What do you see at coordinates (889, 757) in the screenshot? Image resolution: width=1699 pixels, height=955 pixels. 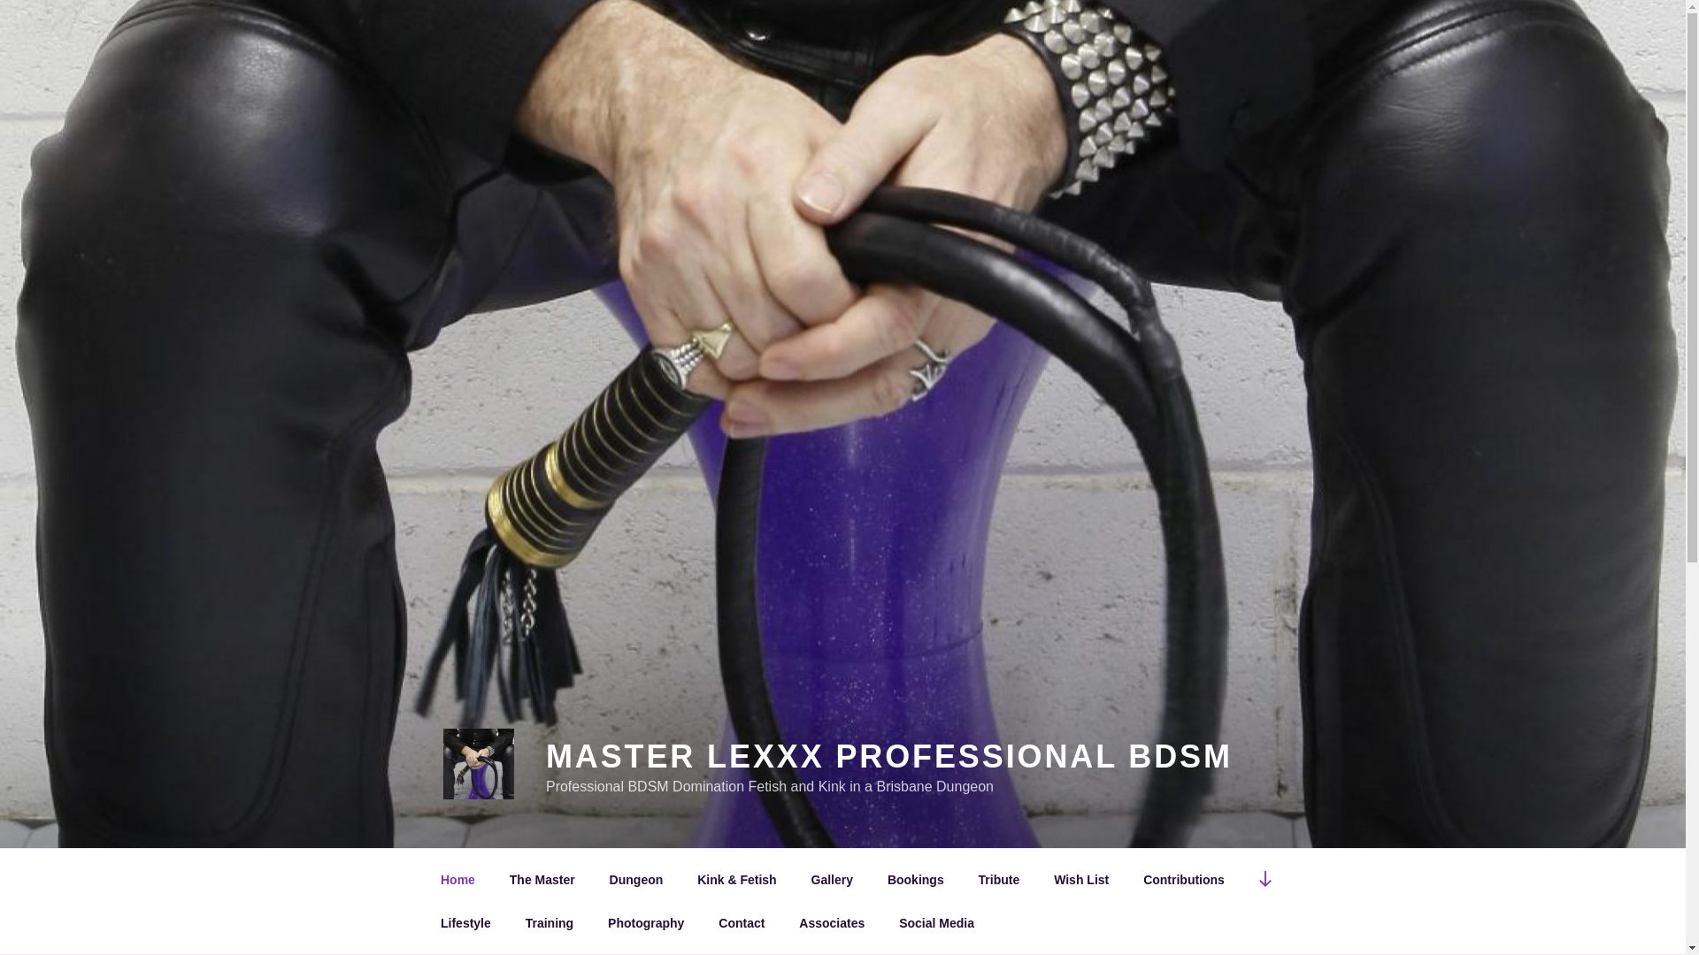 I see `MASTER LEXXX PROFESSIONAL BDSM` at bounding box center [889, 757].